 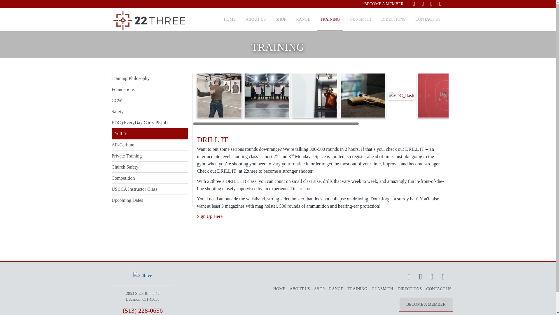 I want to click on ABOUT US, so click(x=256, y=20).